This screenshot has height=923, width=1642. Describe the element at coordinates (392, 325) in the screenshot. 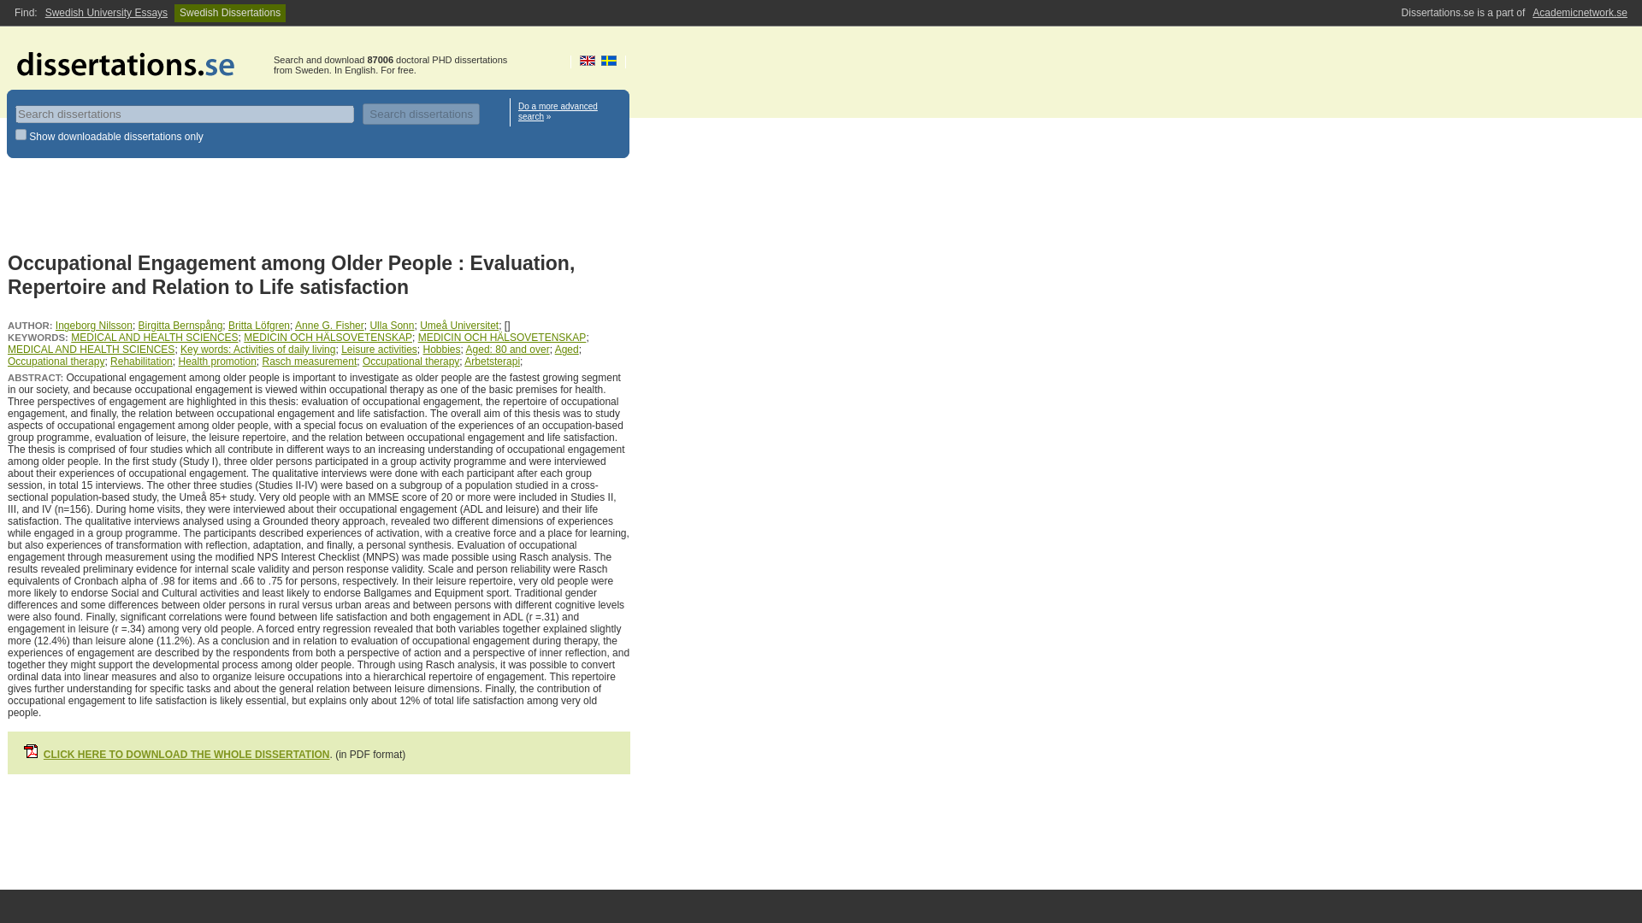

I see `Ulla Sonn` at that location.